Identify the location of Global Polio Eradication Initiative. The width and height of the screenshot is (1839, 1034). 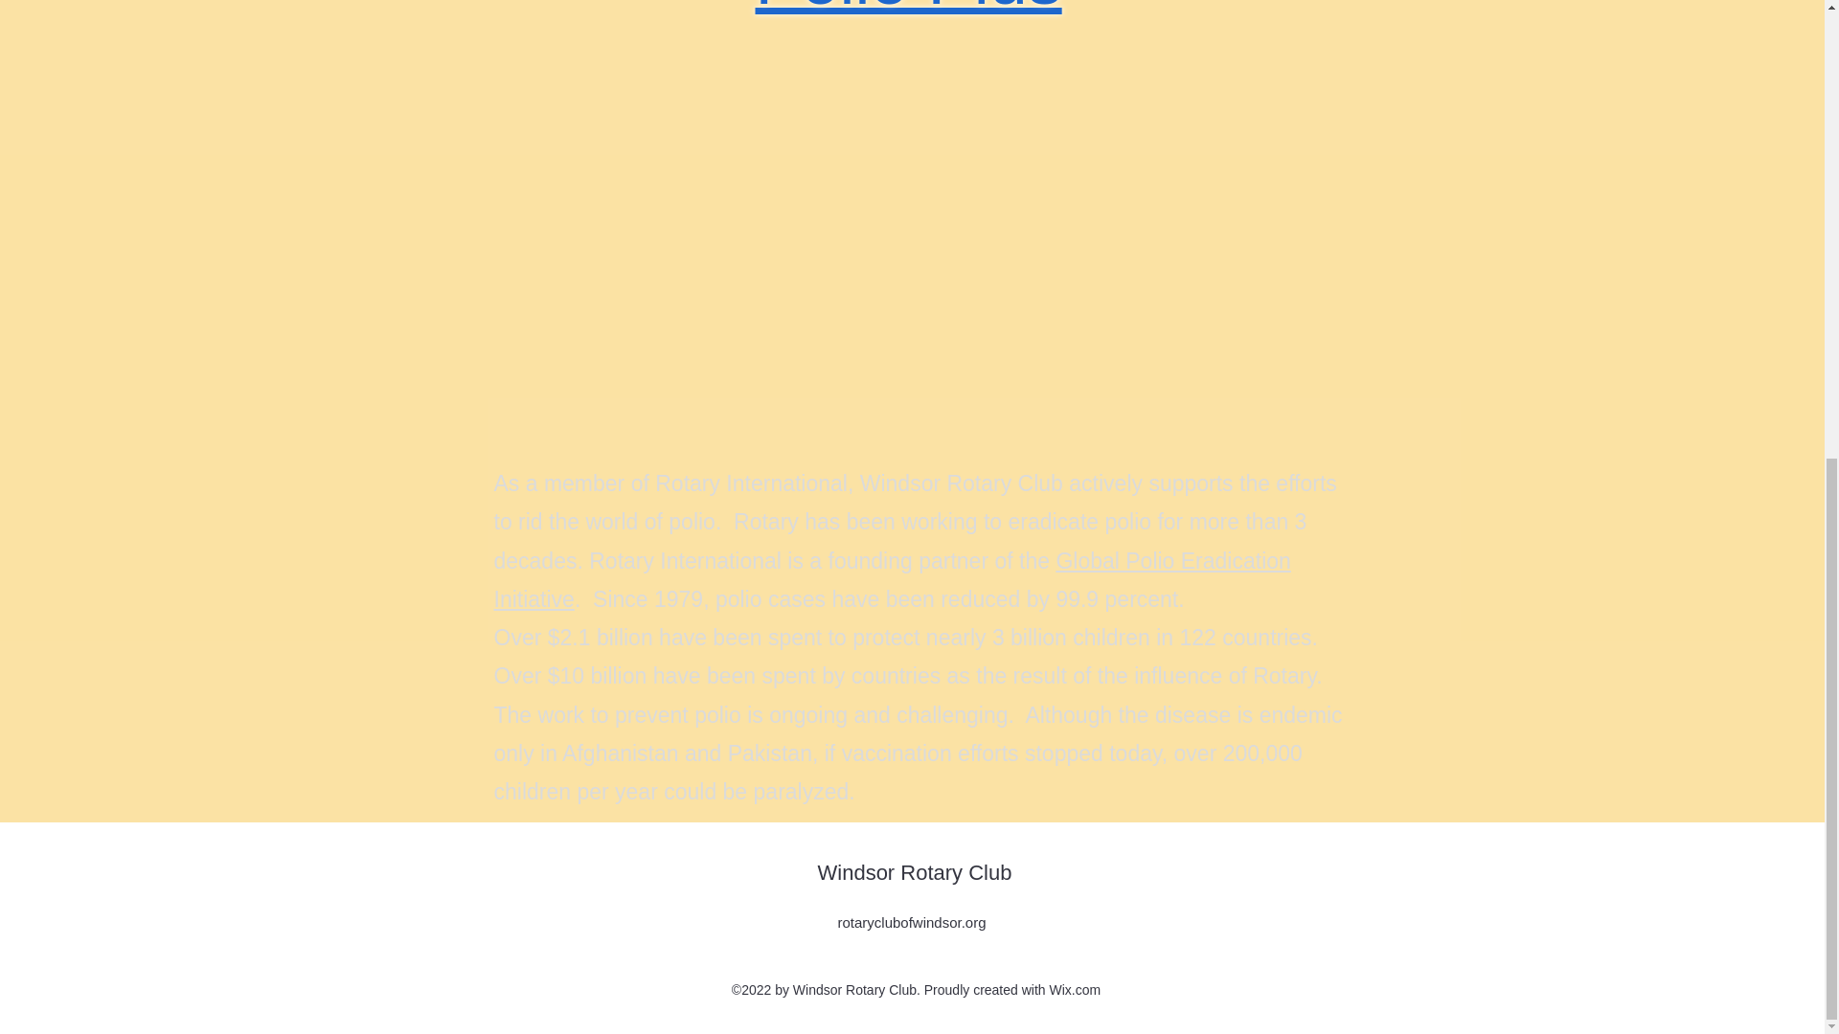
(893, 580).